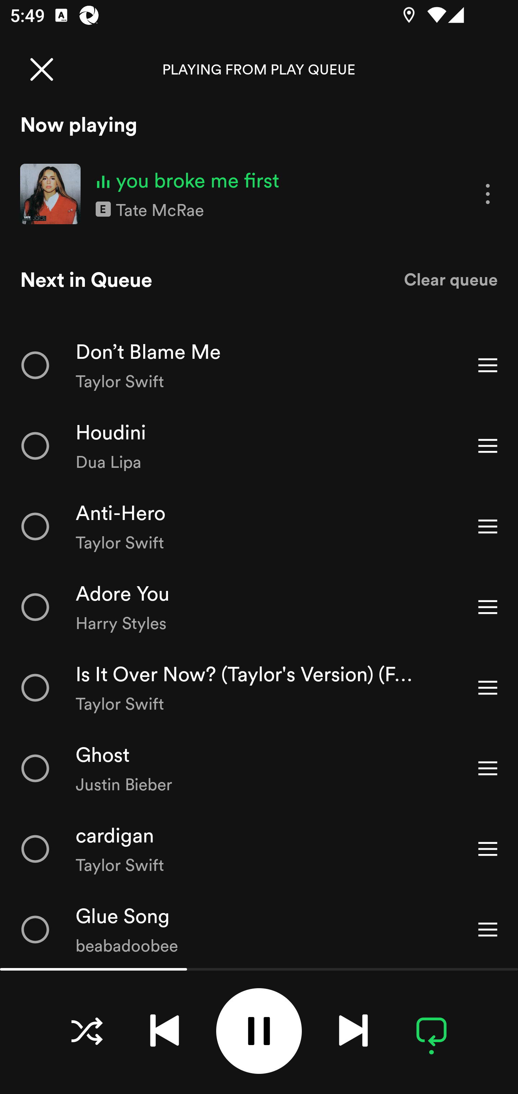 This screenshot has height=1094, width=518. What do you see at coordinates (259, 928) in the screenshot?
I see `Glue Song beabadoobee Reorder track` at bounding box center [259, 928].